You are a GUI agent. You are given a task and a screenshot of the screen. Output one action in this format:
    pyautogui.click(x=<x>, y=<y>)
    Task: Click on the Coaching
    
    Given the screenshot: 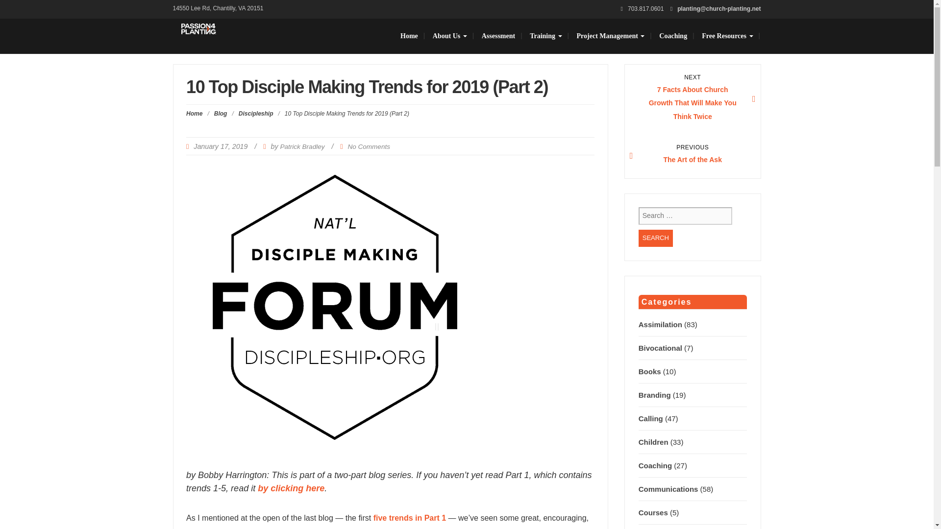 What is the action you would take?
    pyautogui.click(x=498, y=36)
    